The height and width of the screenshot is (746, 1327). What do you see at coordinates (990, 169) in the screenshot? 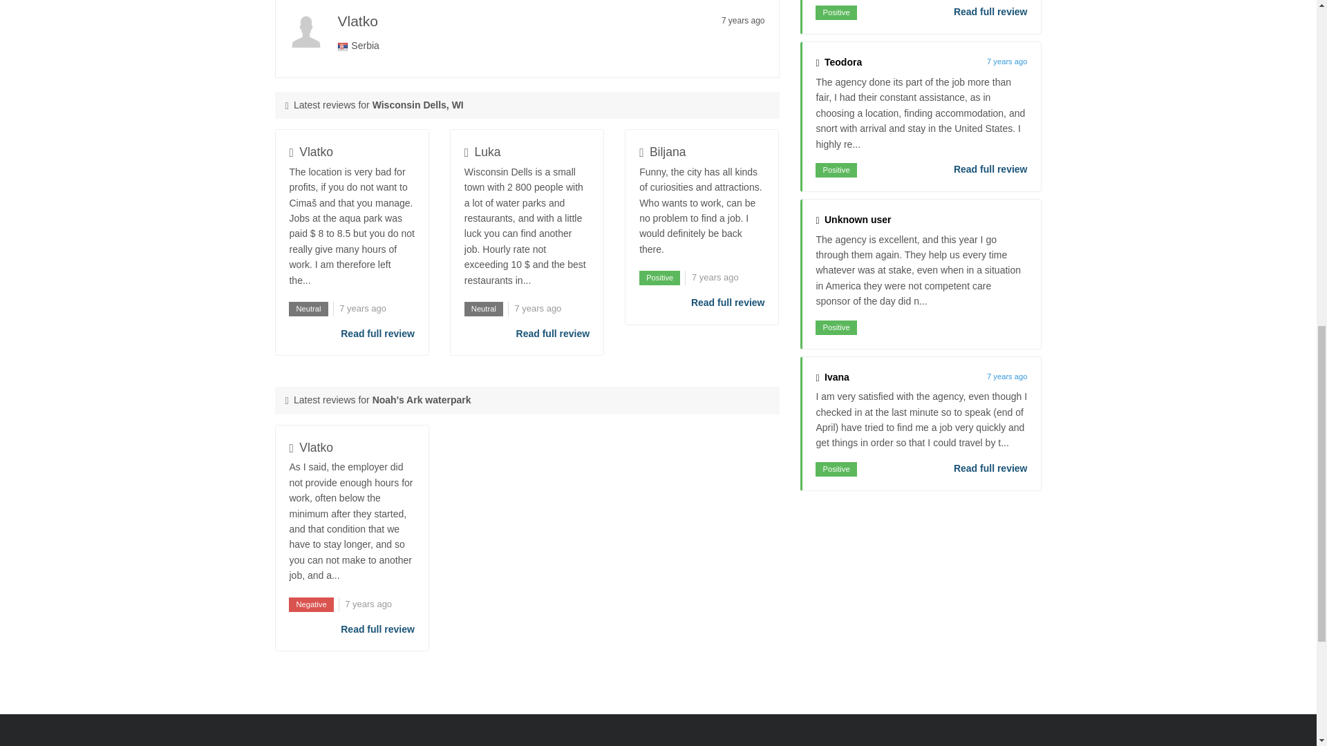
I see `Read full review` at bounding box center [990, 169].